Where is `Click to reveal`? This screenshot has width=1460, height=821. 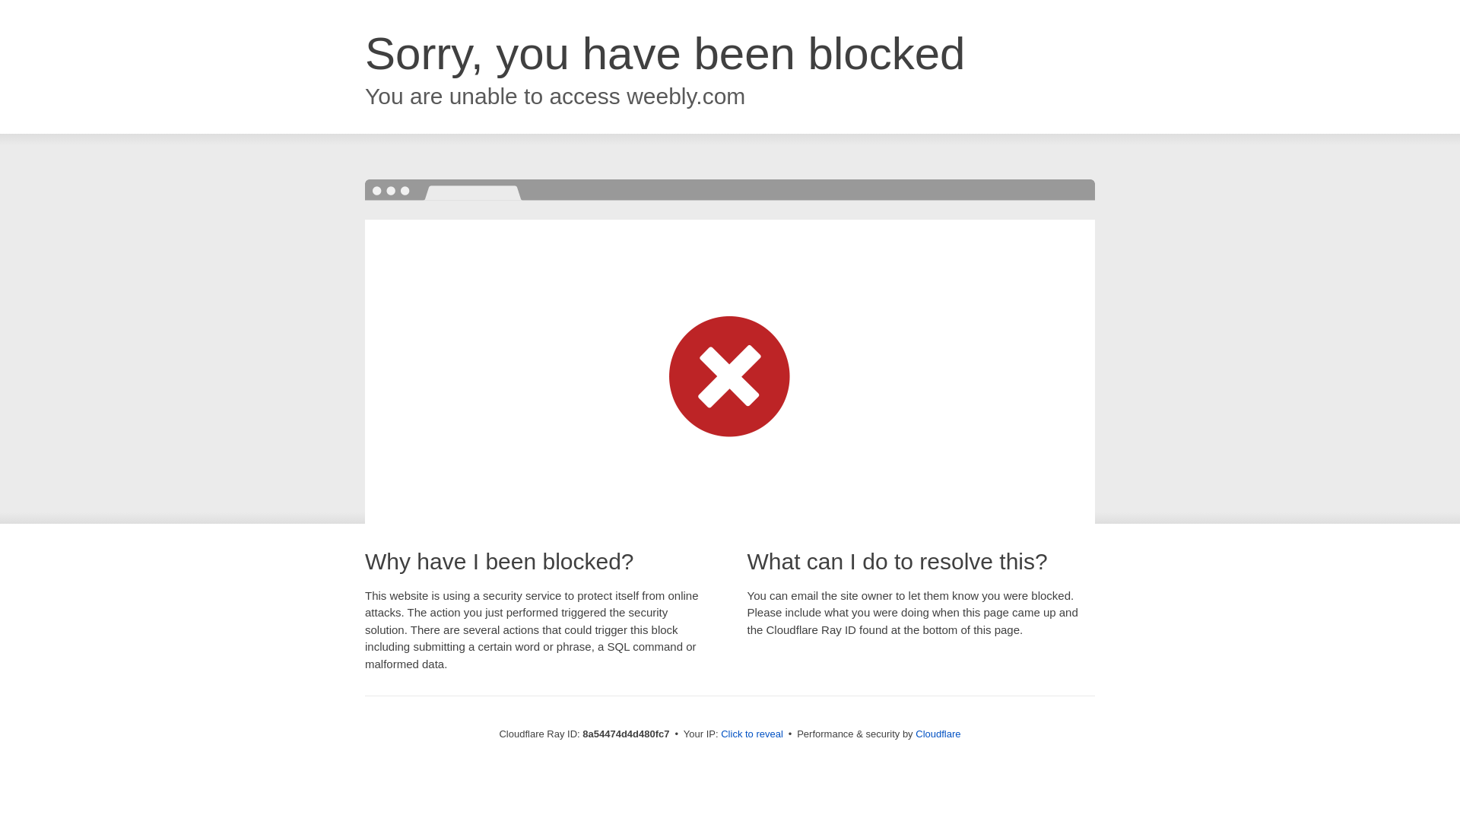 Click to reveal is located at coordinates (751, 734).